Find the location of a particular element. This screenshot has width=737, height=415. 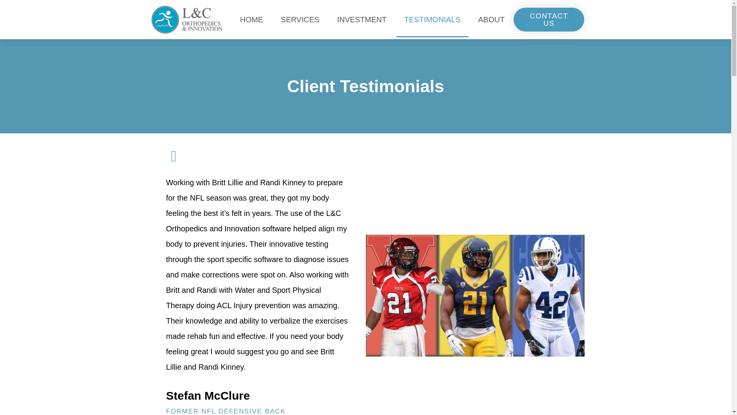

HOME is located at coordinates (251, 20).